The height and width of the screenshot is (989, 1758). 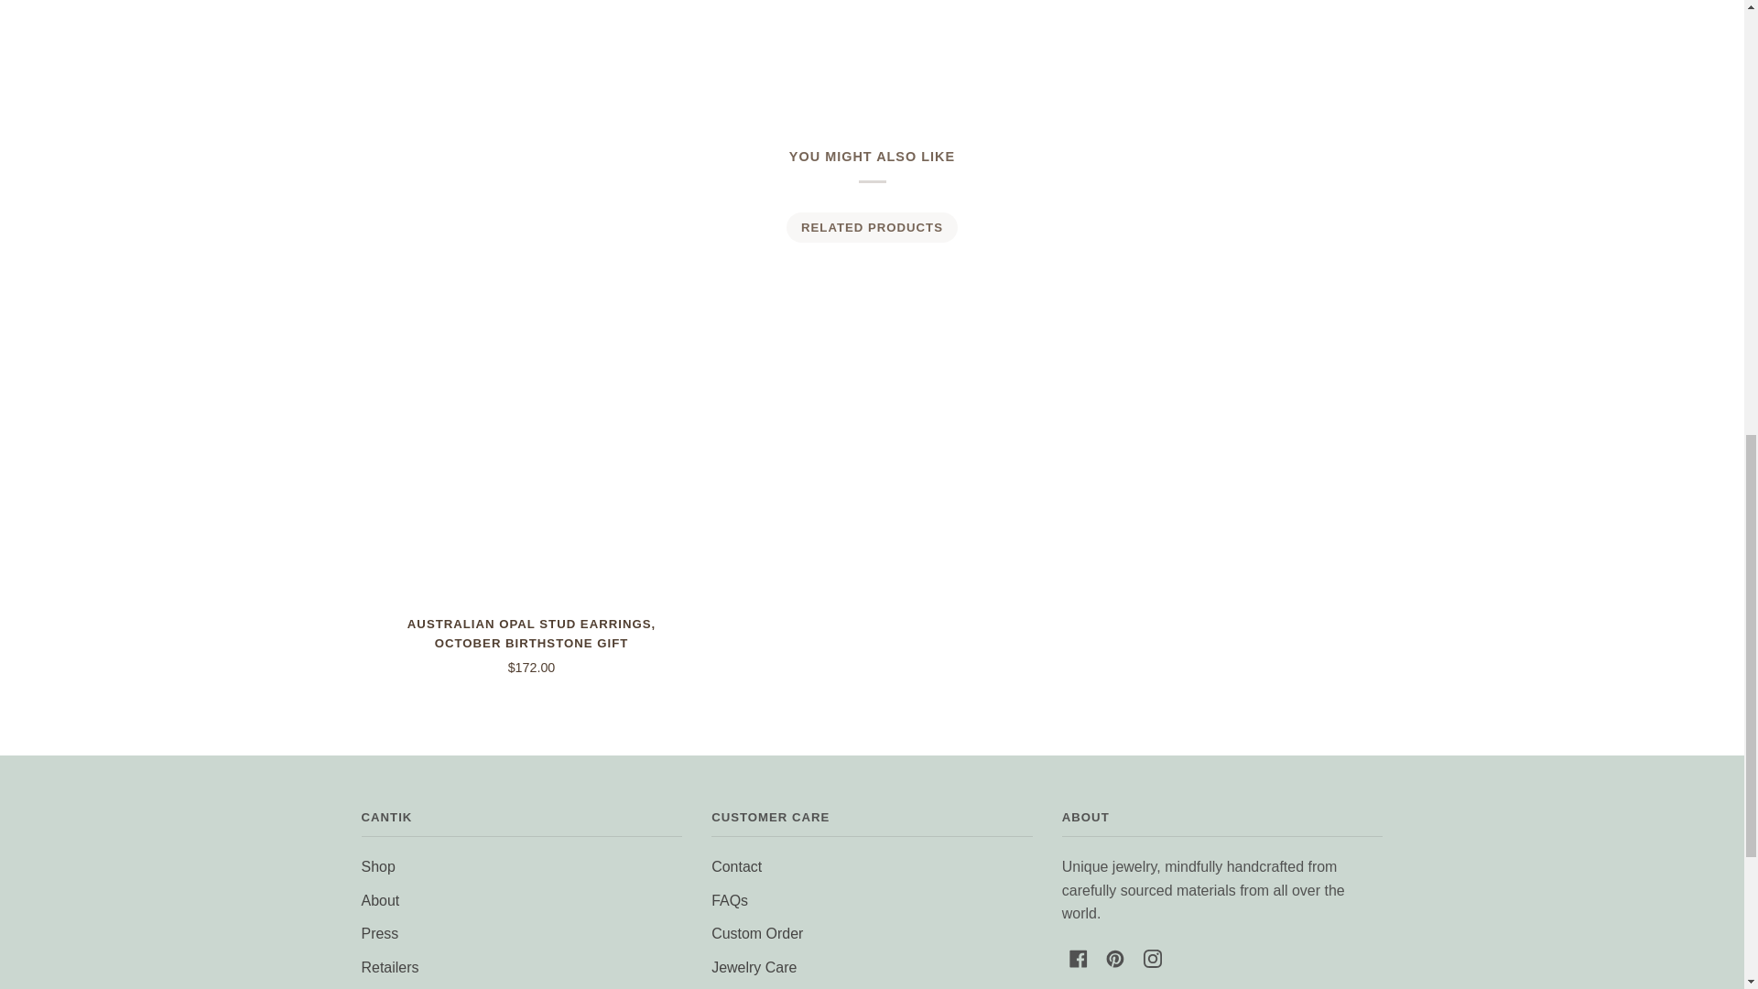 What do you see at coordinates (1153, 958) in the screenshot?
I see `Instagram` at bounding box center [1153, 958].